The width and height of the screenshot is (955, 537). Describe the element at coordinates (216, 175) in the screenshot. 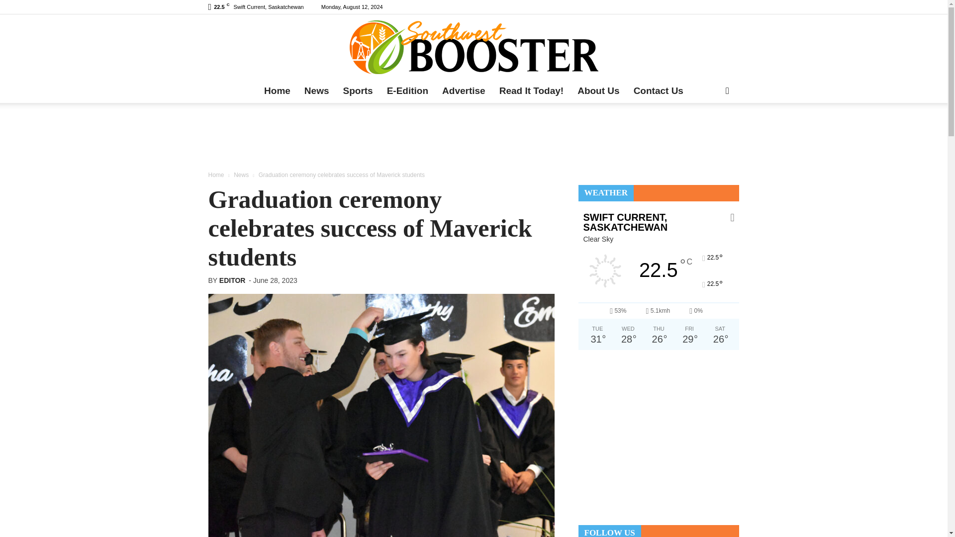

I see `Home` at that location.